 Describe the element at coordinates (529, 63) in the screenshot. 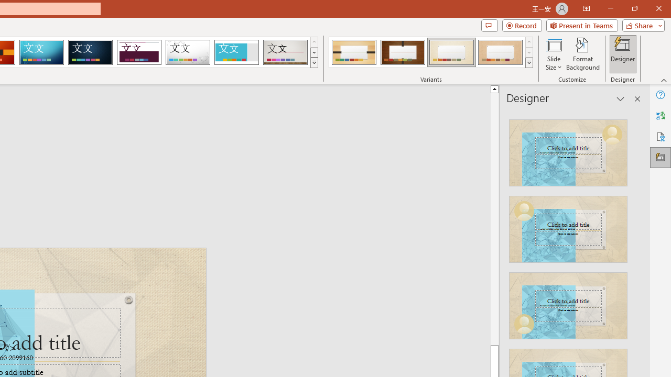

I see `Variants` at that location.